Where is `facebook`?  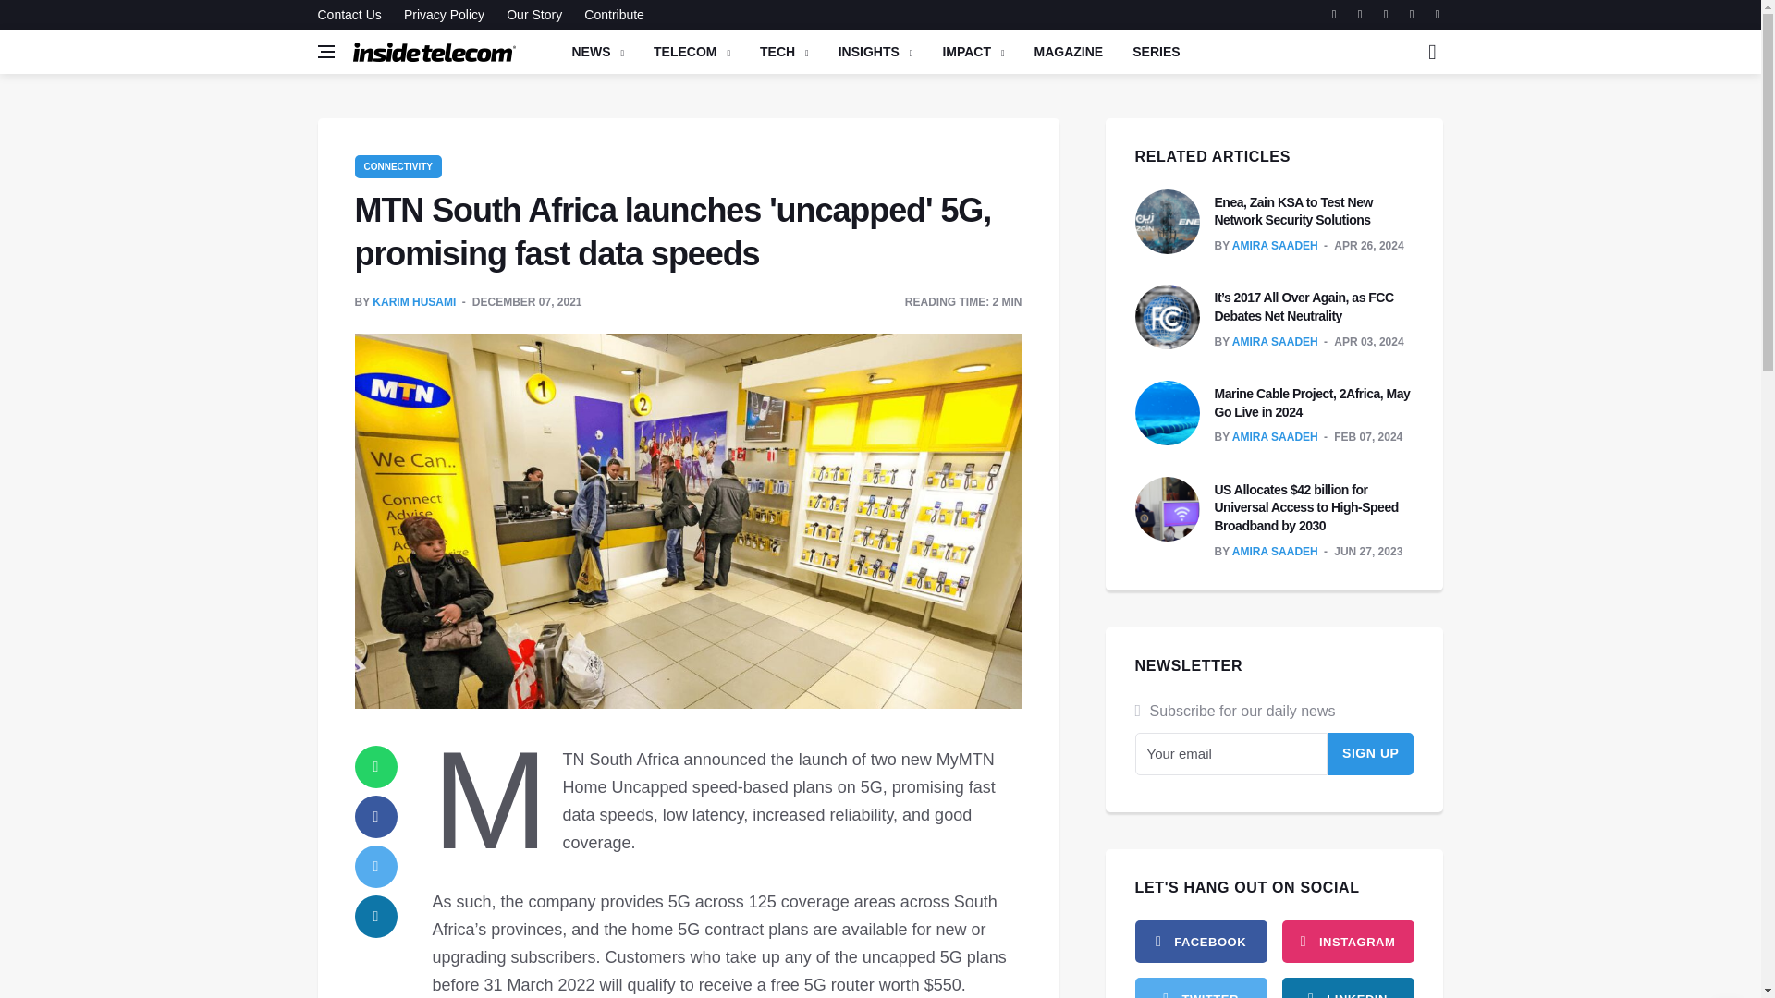
facebook is located at coordinates (376, 817).